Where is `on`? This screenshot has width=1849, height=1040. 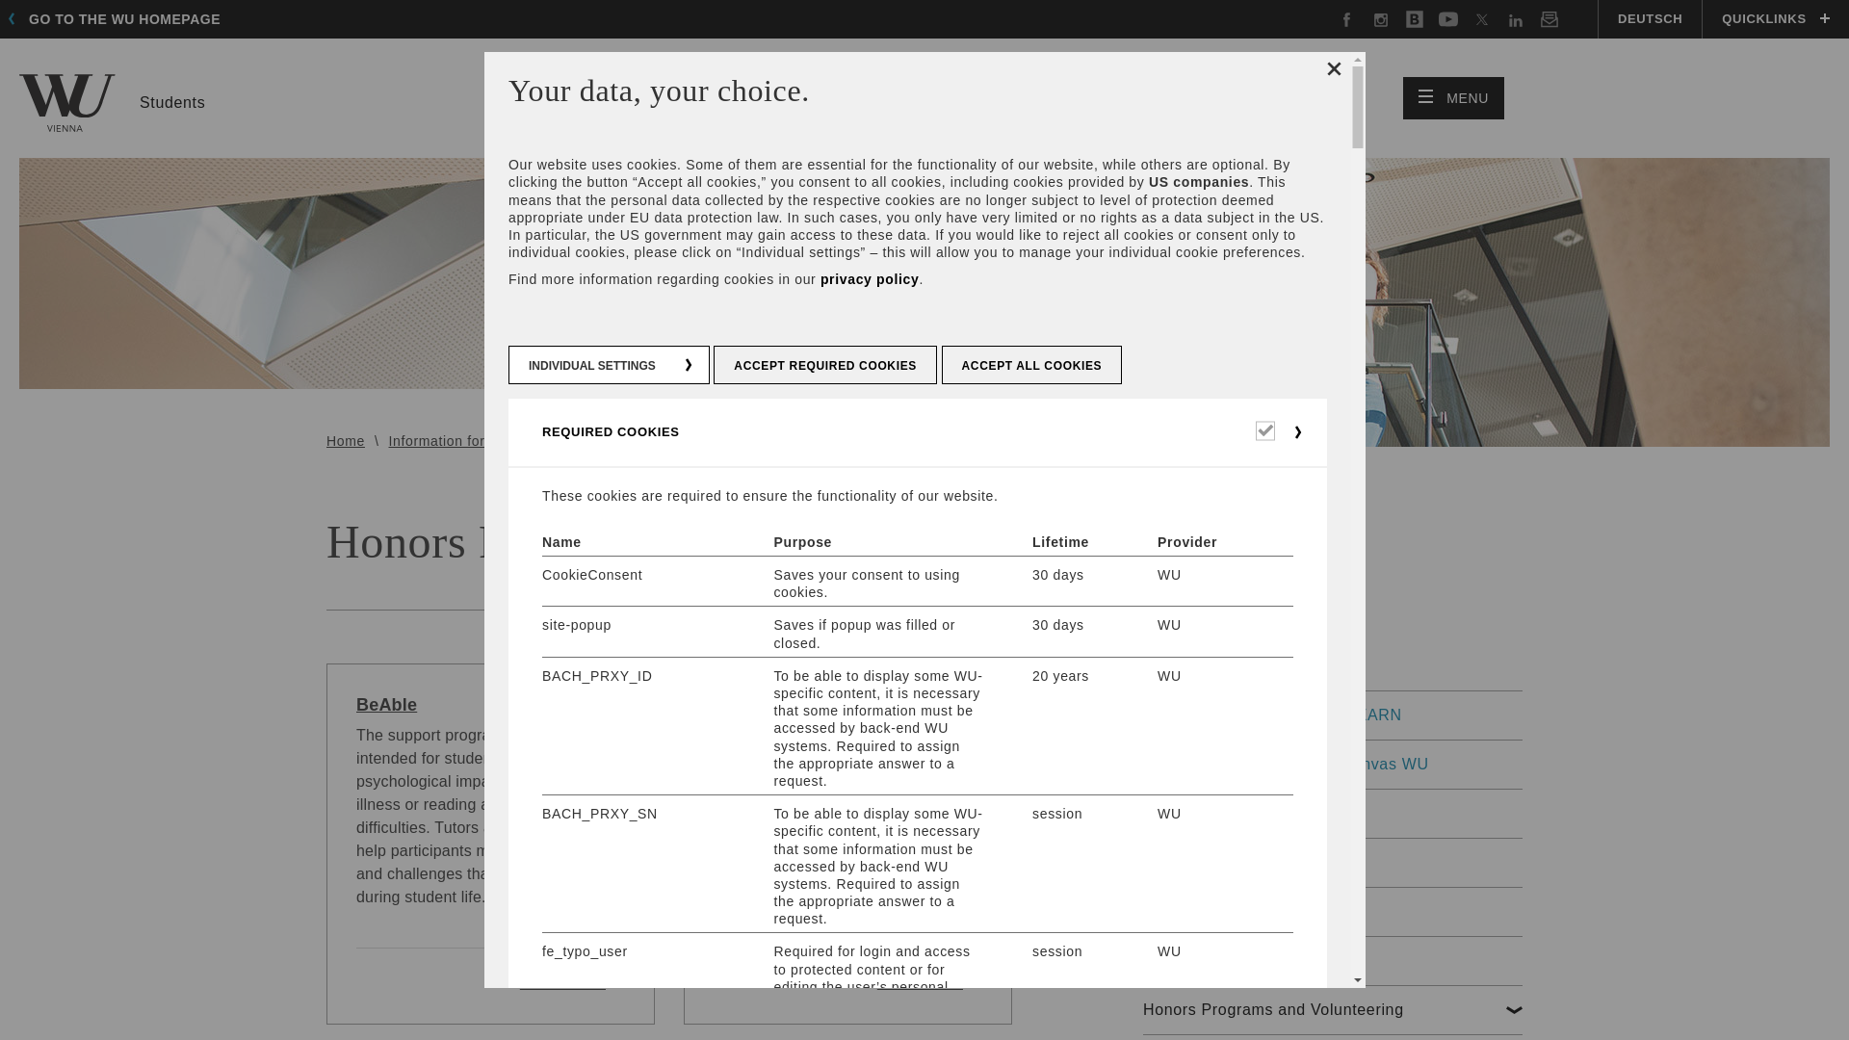
on is located at coordinates (1649, 19).